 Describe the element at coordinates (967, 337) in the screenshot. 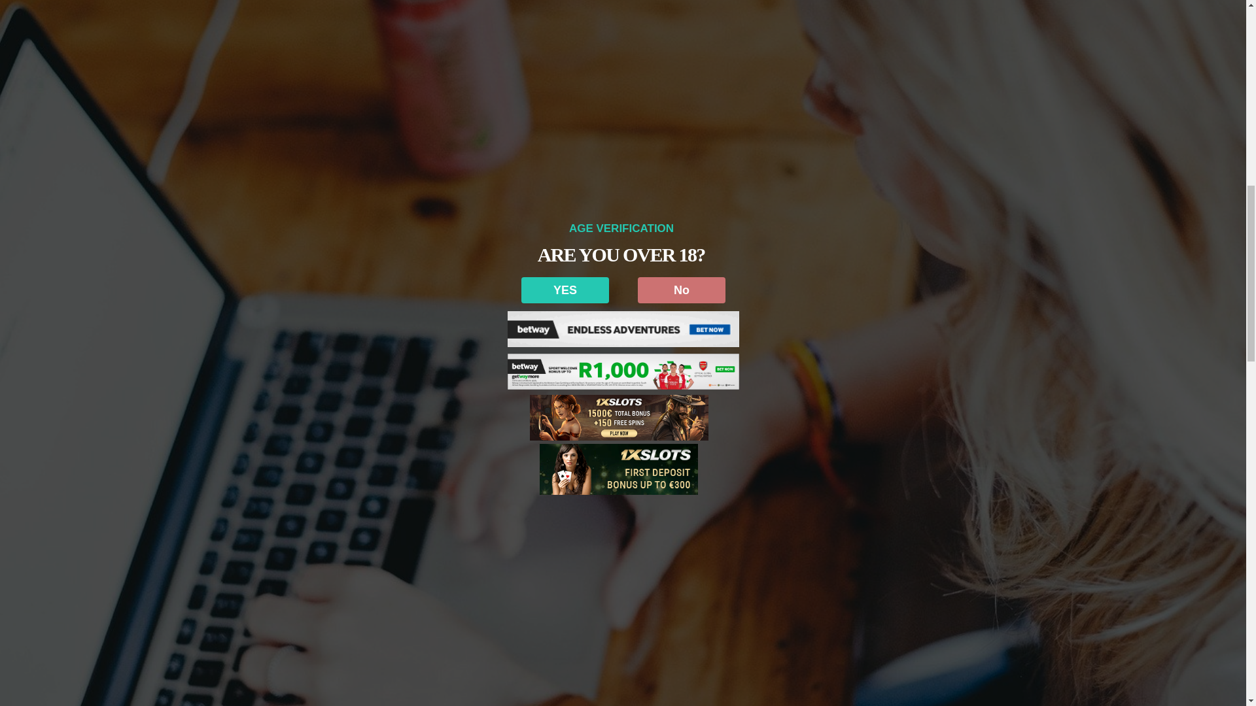

I see `Eliud Kipchoge, won in the Tokyo Olympic marathon` at that location.